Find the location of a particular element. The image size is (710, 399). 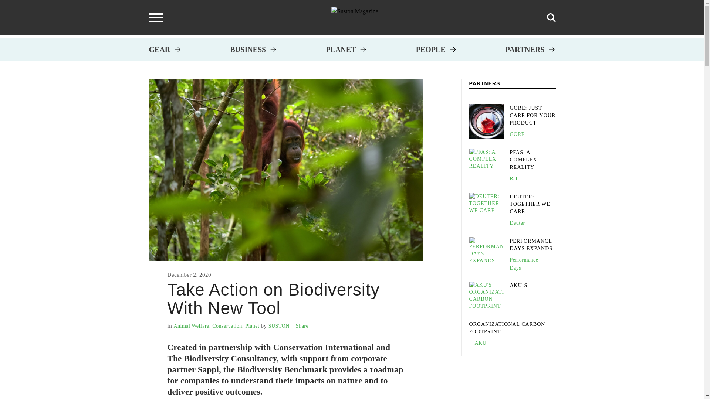

PEOPLE is located at coordinates (431, 50).